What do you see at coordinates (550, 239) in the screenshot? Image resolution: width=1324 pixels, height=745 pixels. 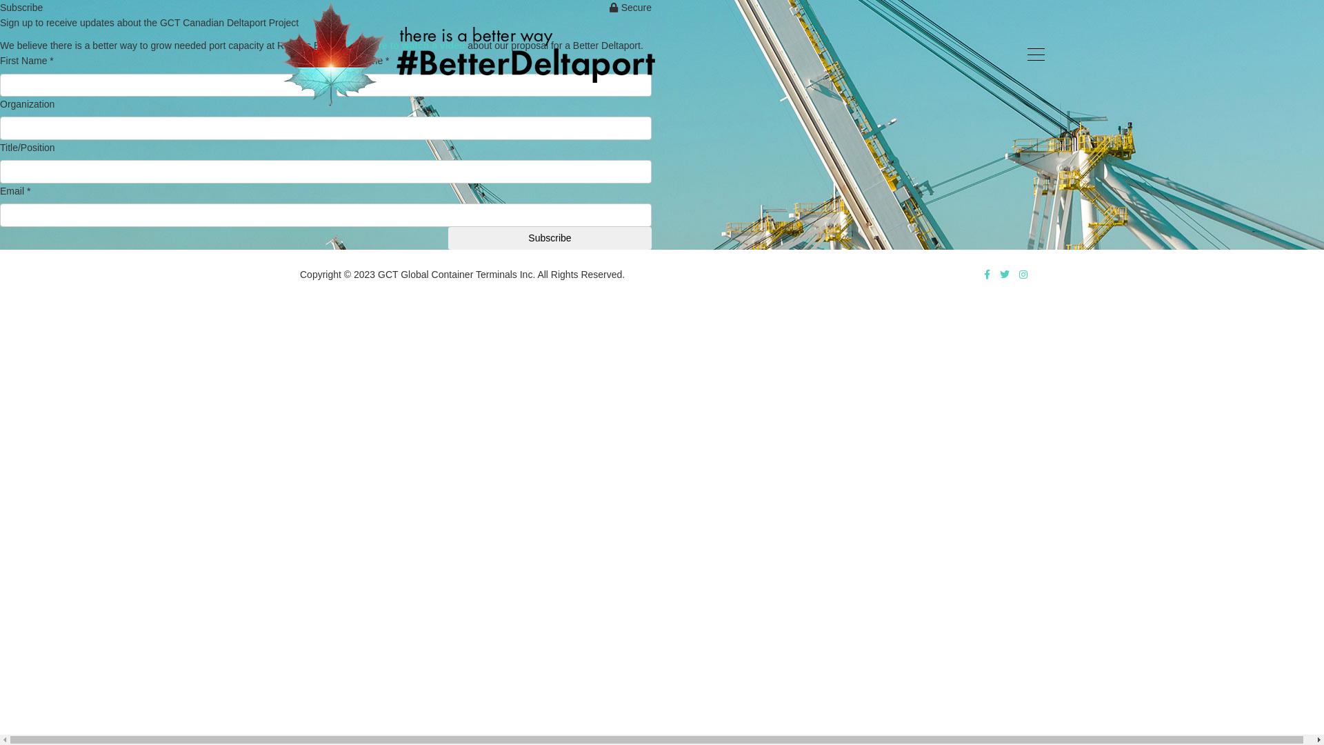 I see `Subscribe` at bounding box center [550, 239].